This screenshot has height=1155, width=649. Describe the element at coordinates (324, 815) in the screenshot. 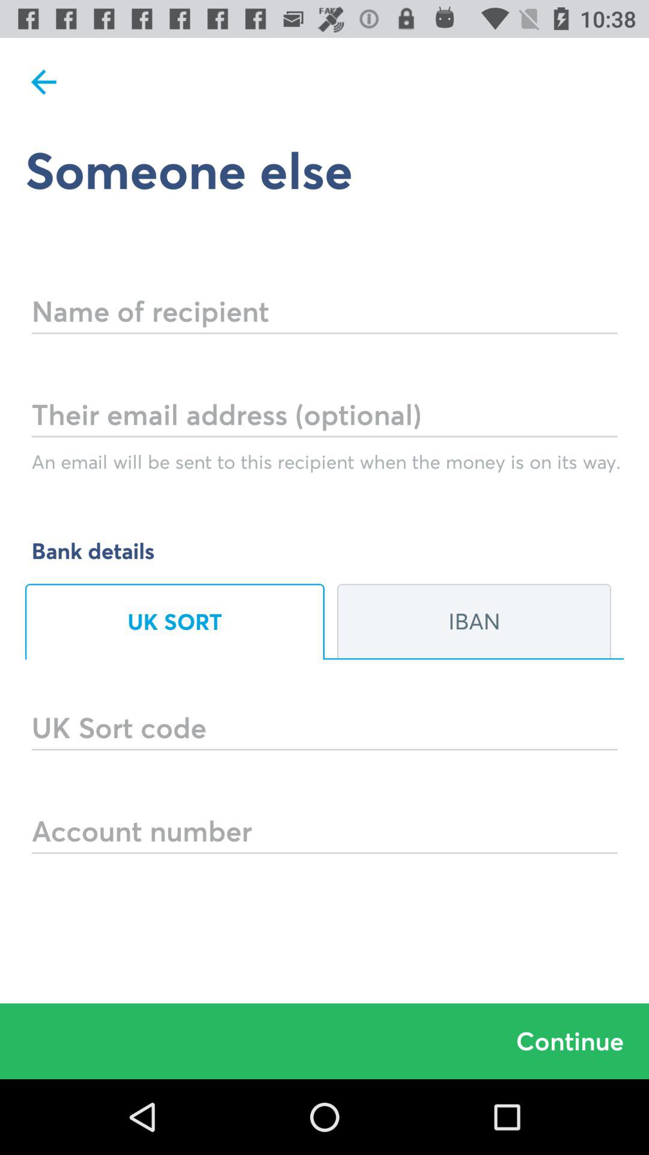

I see `click on account number` at that location.